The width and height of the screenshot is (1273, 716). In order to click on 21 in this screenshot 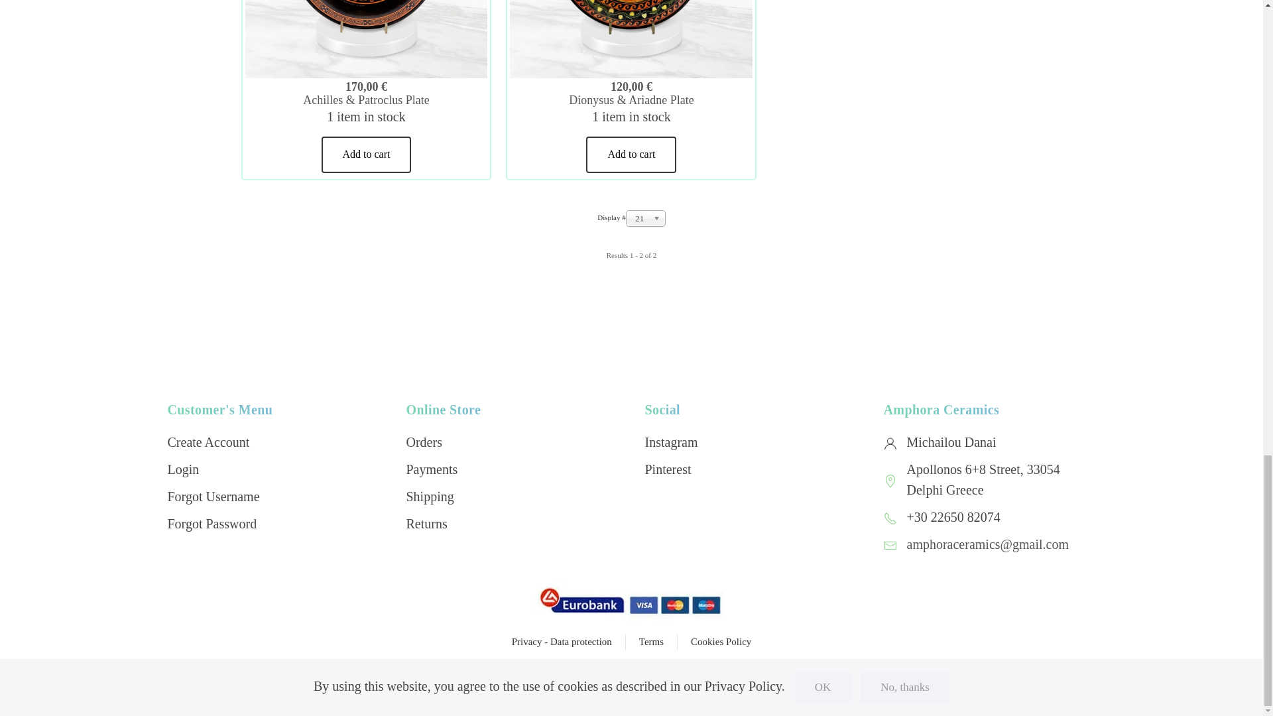, I will do `click(646, 219)`.